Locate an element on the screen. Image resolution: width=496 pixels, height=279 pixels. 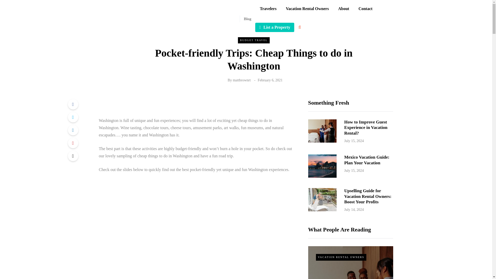
Pin this is located at coordinates (73, 143).